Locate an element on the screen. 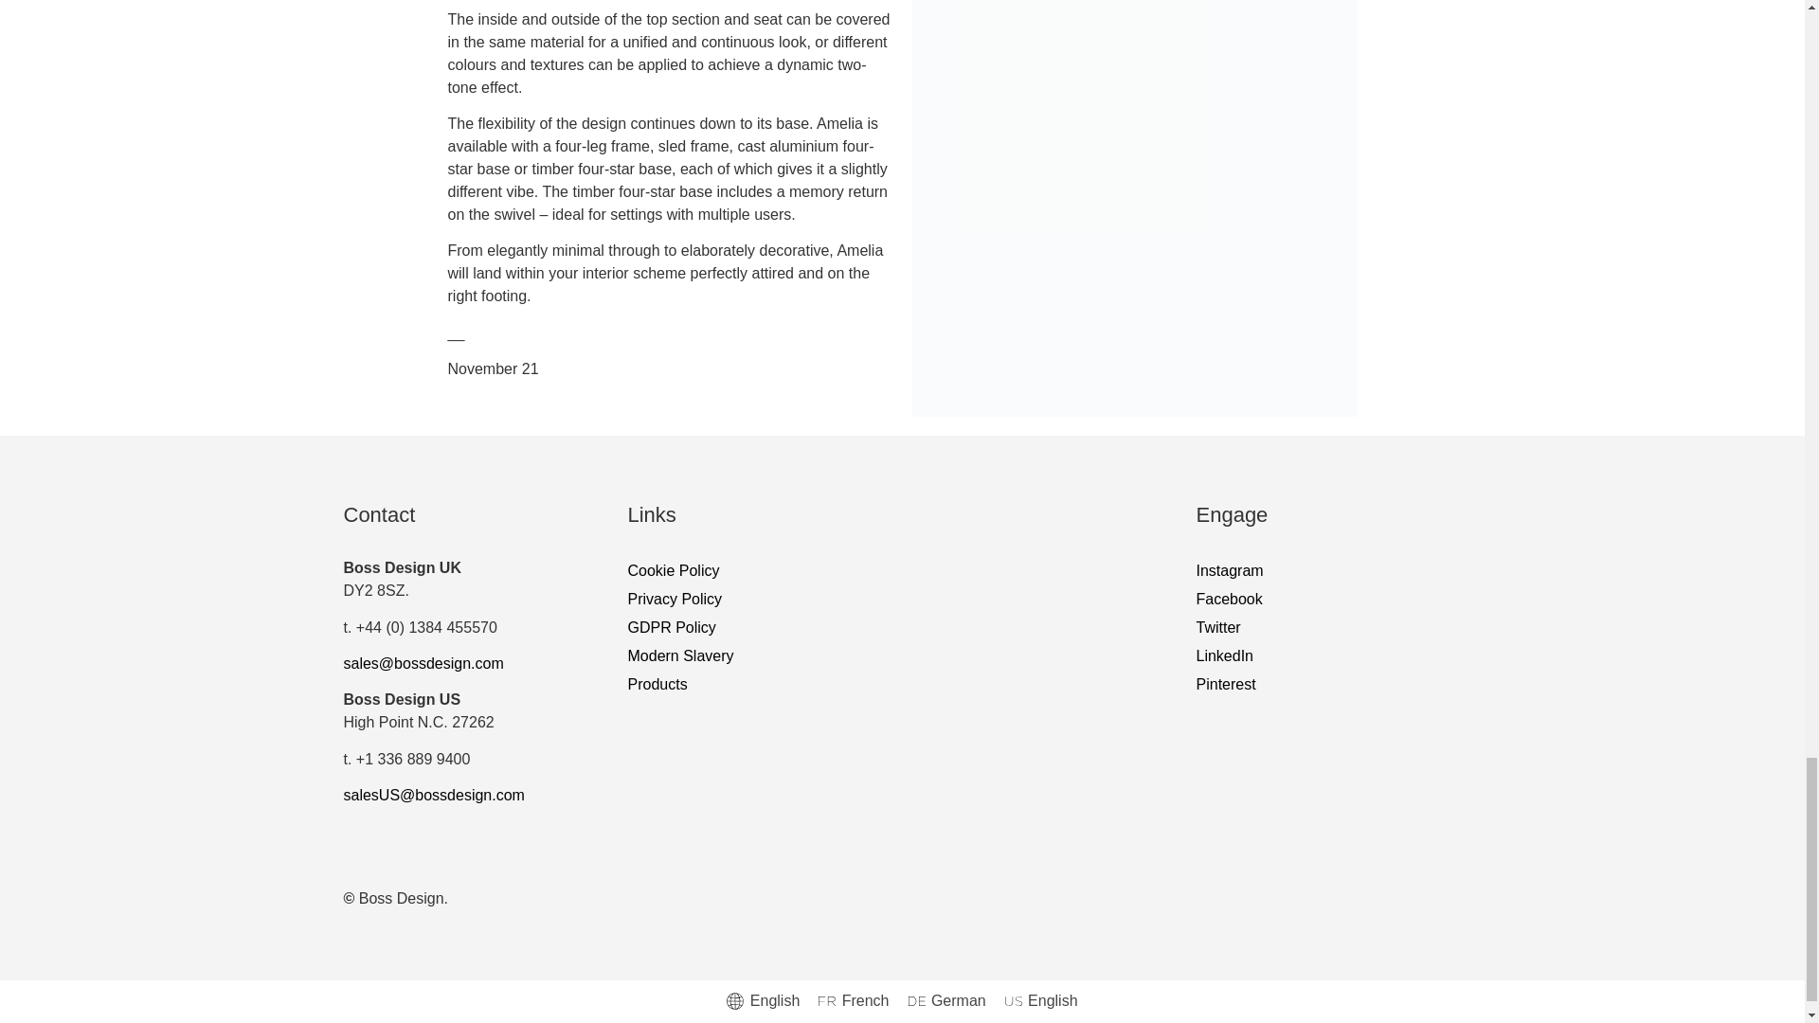  Privacy Policy is located at coordinates (902, 599).